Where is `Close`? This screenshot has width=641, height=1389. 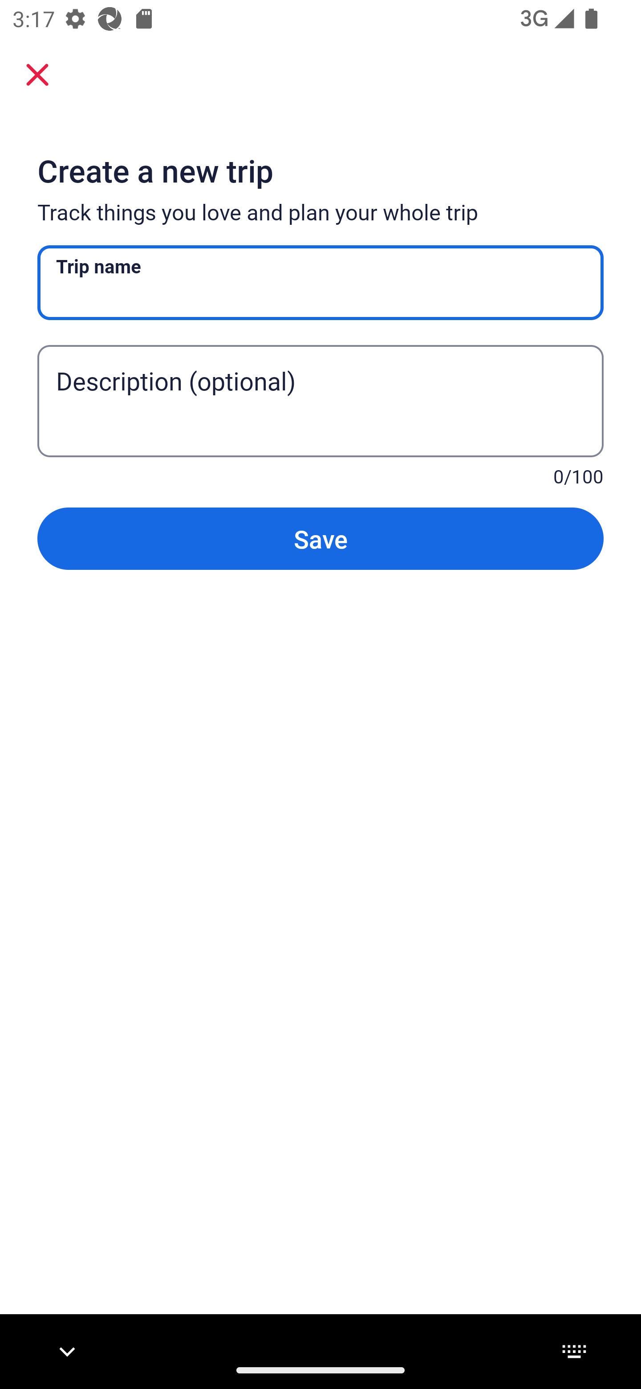 Close is located at coordinates (37, 74).